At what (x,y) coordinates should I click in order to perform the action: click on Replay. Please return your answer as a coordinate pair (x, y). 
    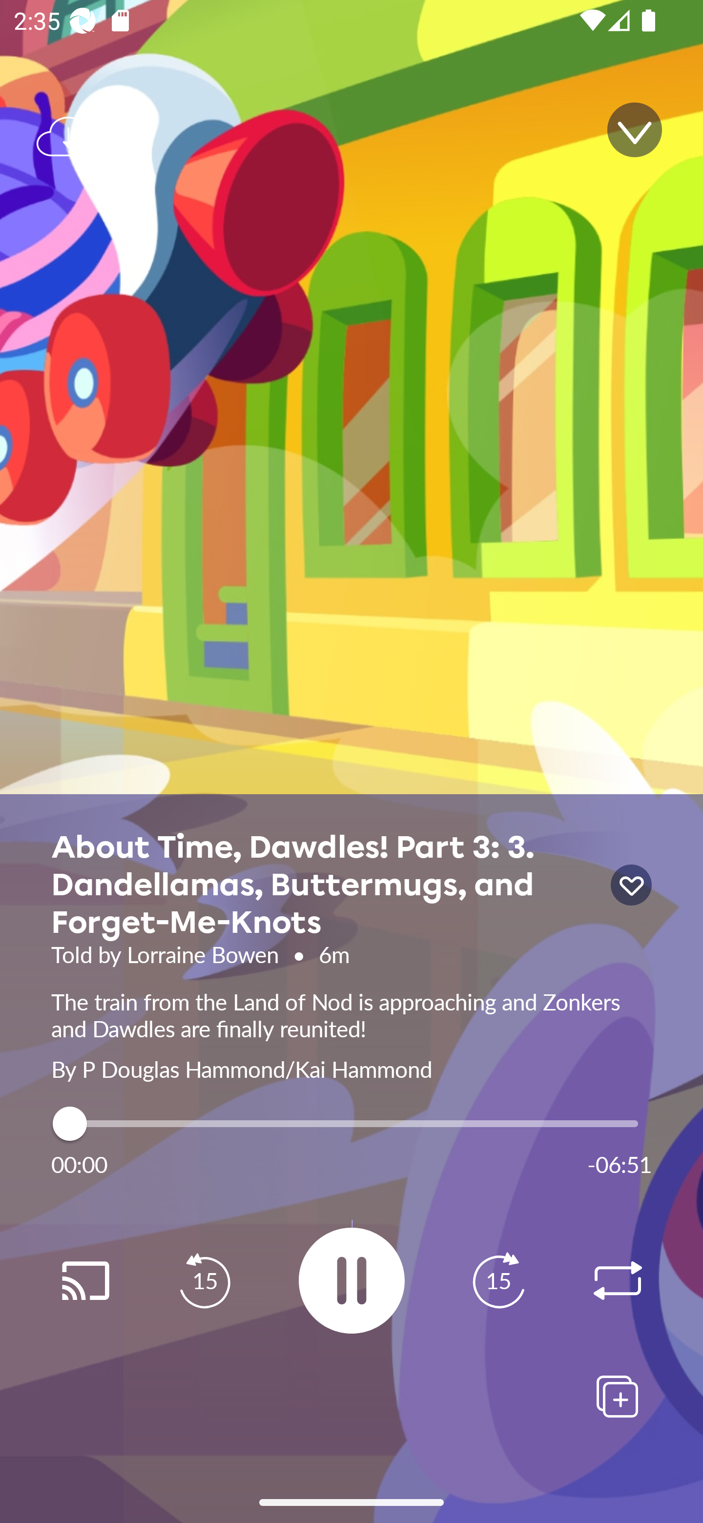
    Looking at the image, I should click on (617, 1281).